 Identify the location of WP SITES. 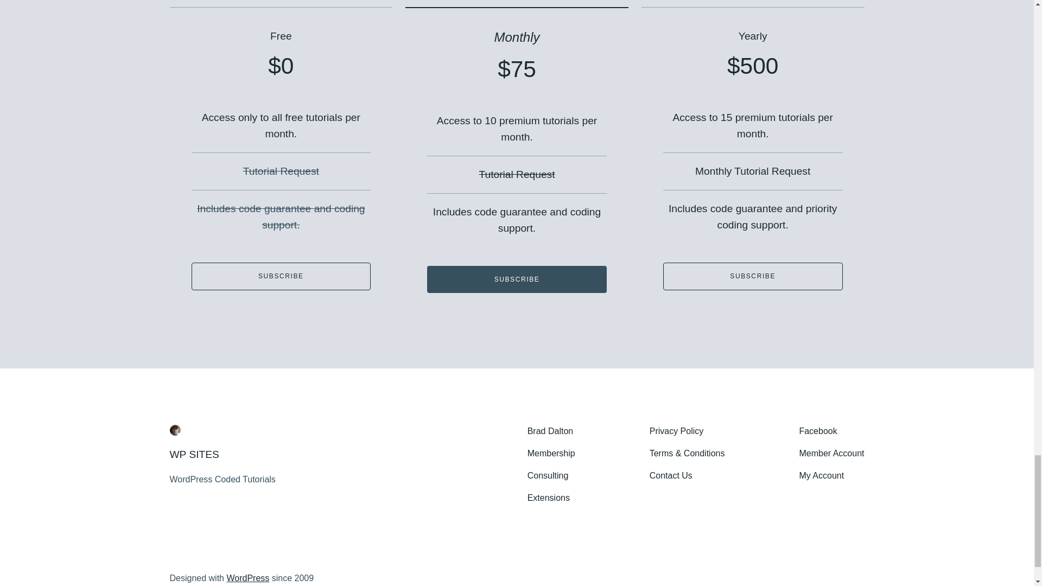
(194, 454).